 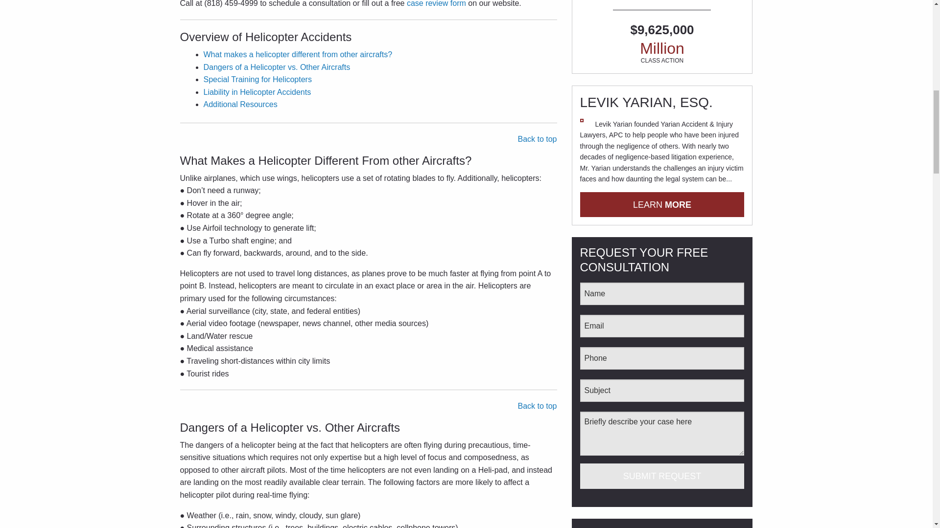 What do you see at coordinates (662, 476) in the screenshot?
I see `SUBMIT REQUEST` at bounding box center [662, 476].